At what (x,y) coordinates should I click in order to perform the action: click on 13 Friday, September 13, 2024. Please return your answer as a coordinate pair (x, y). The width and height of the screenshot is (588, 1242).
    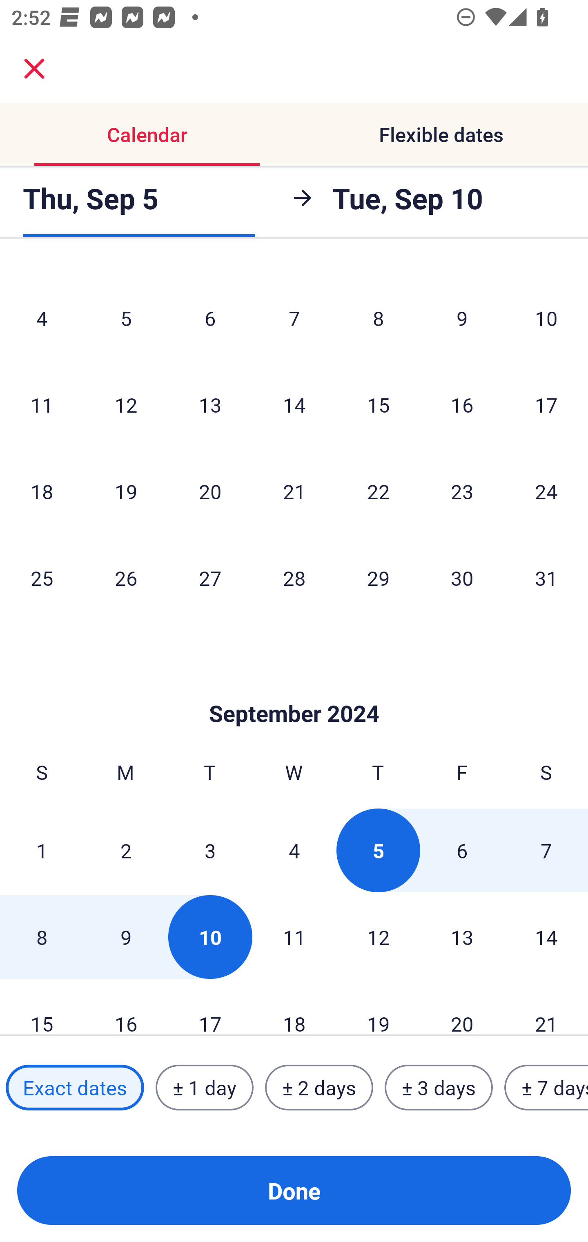
    Looking at the image, I should click on (462, 937).